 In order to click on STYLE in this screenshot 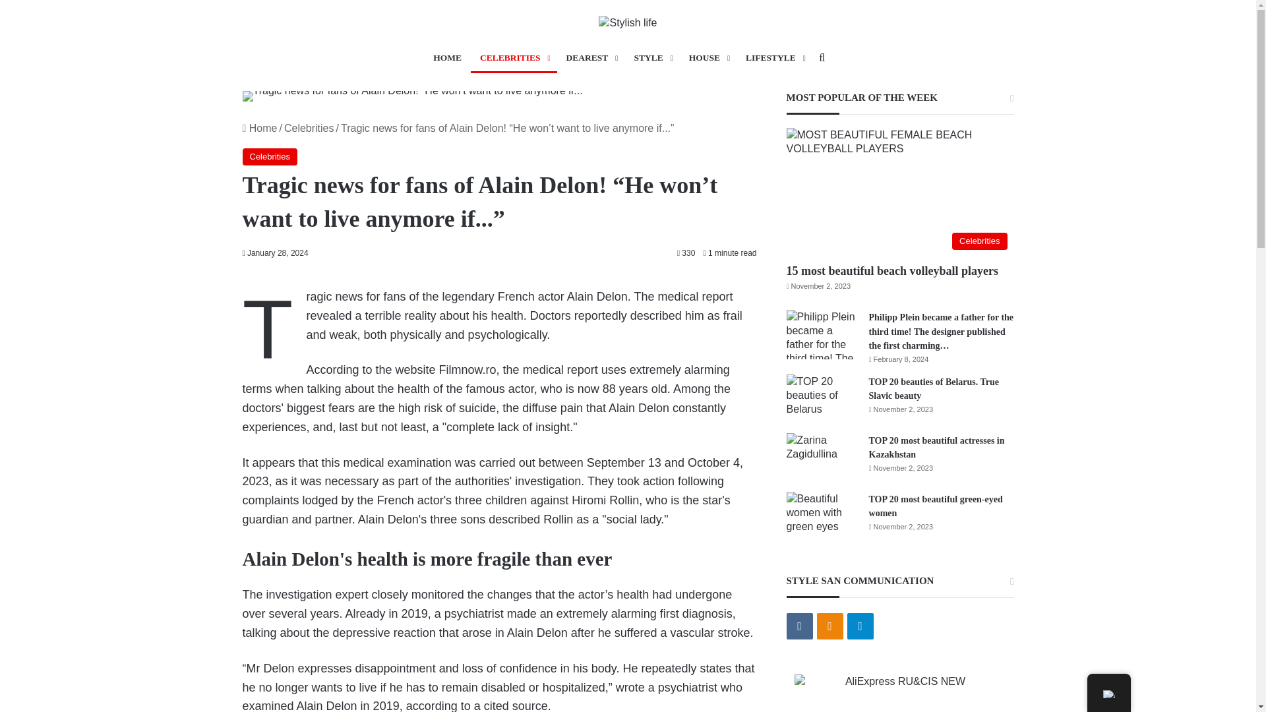, I will do `click(651, 58)`.